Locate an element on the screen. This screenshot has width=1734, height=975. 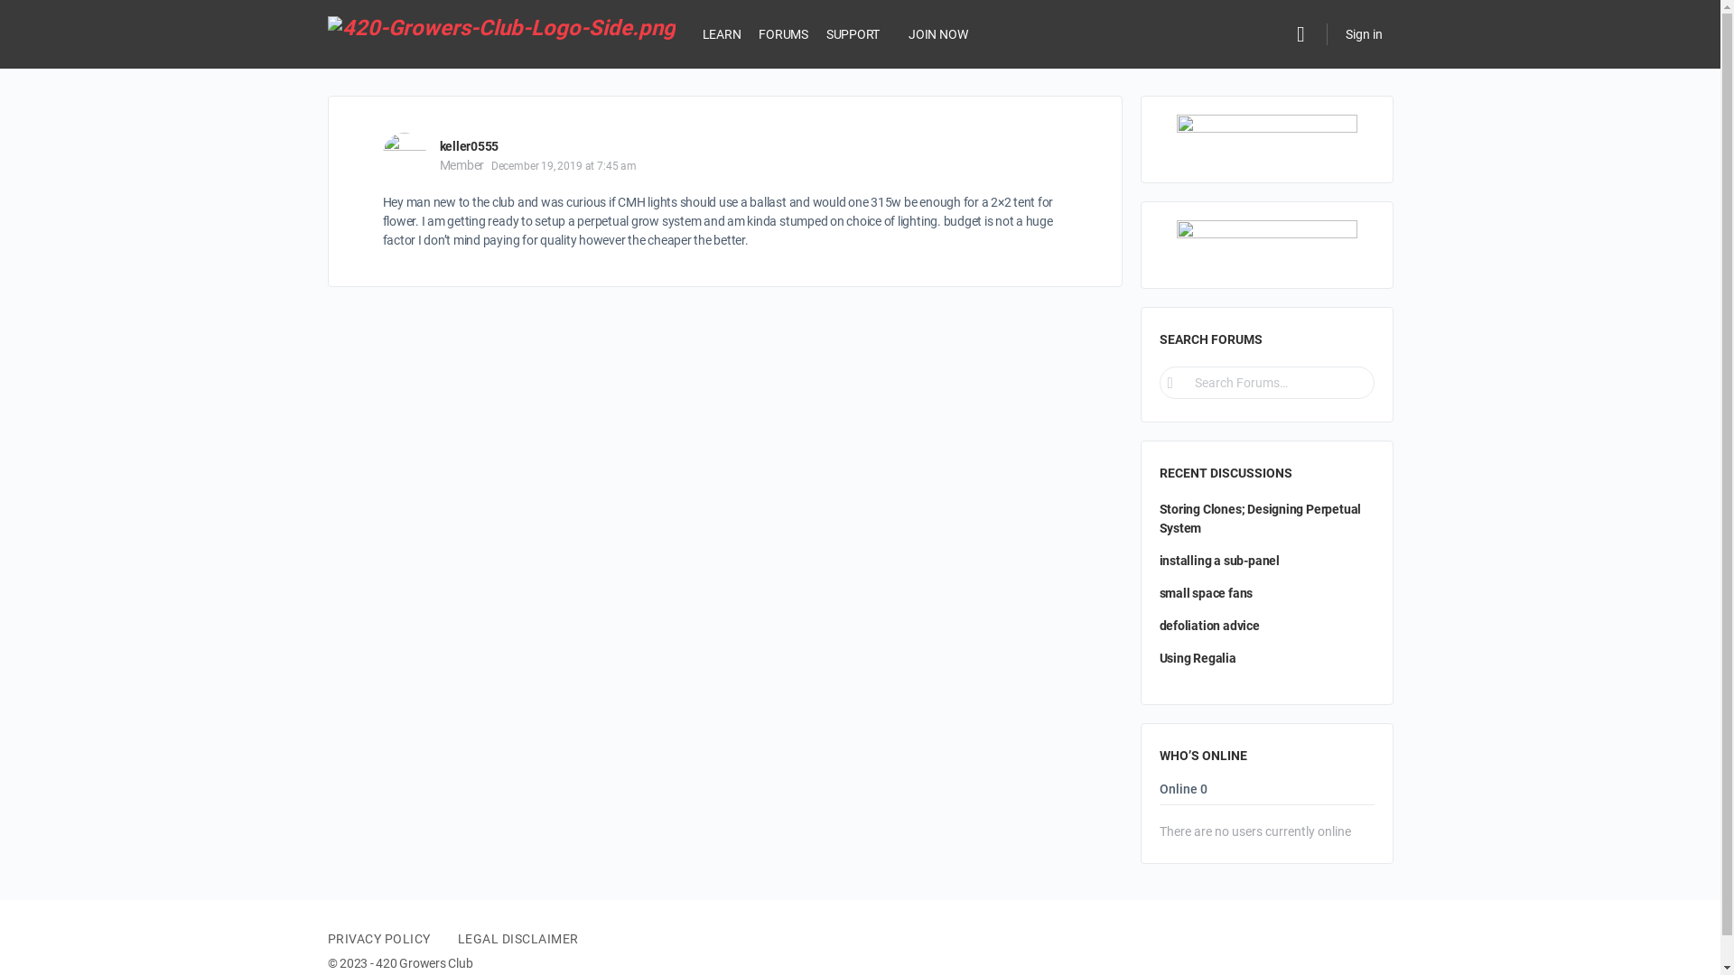
Using Regalia is located at coordinates (1198, 658).